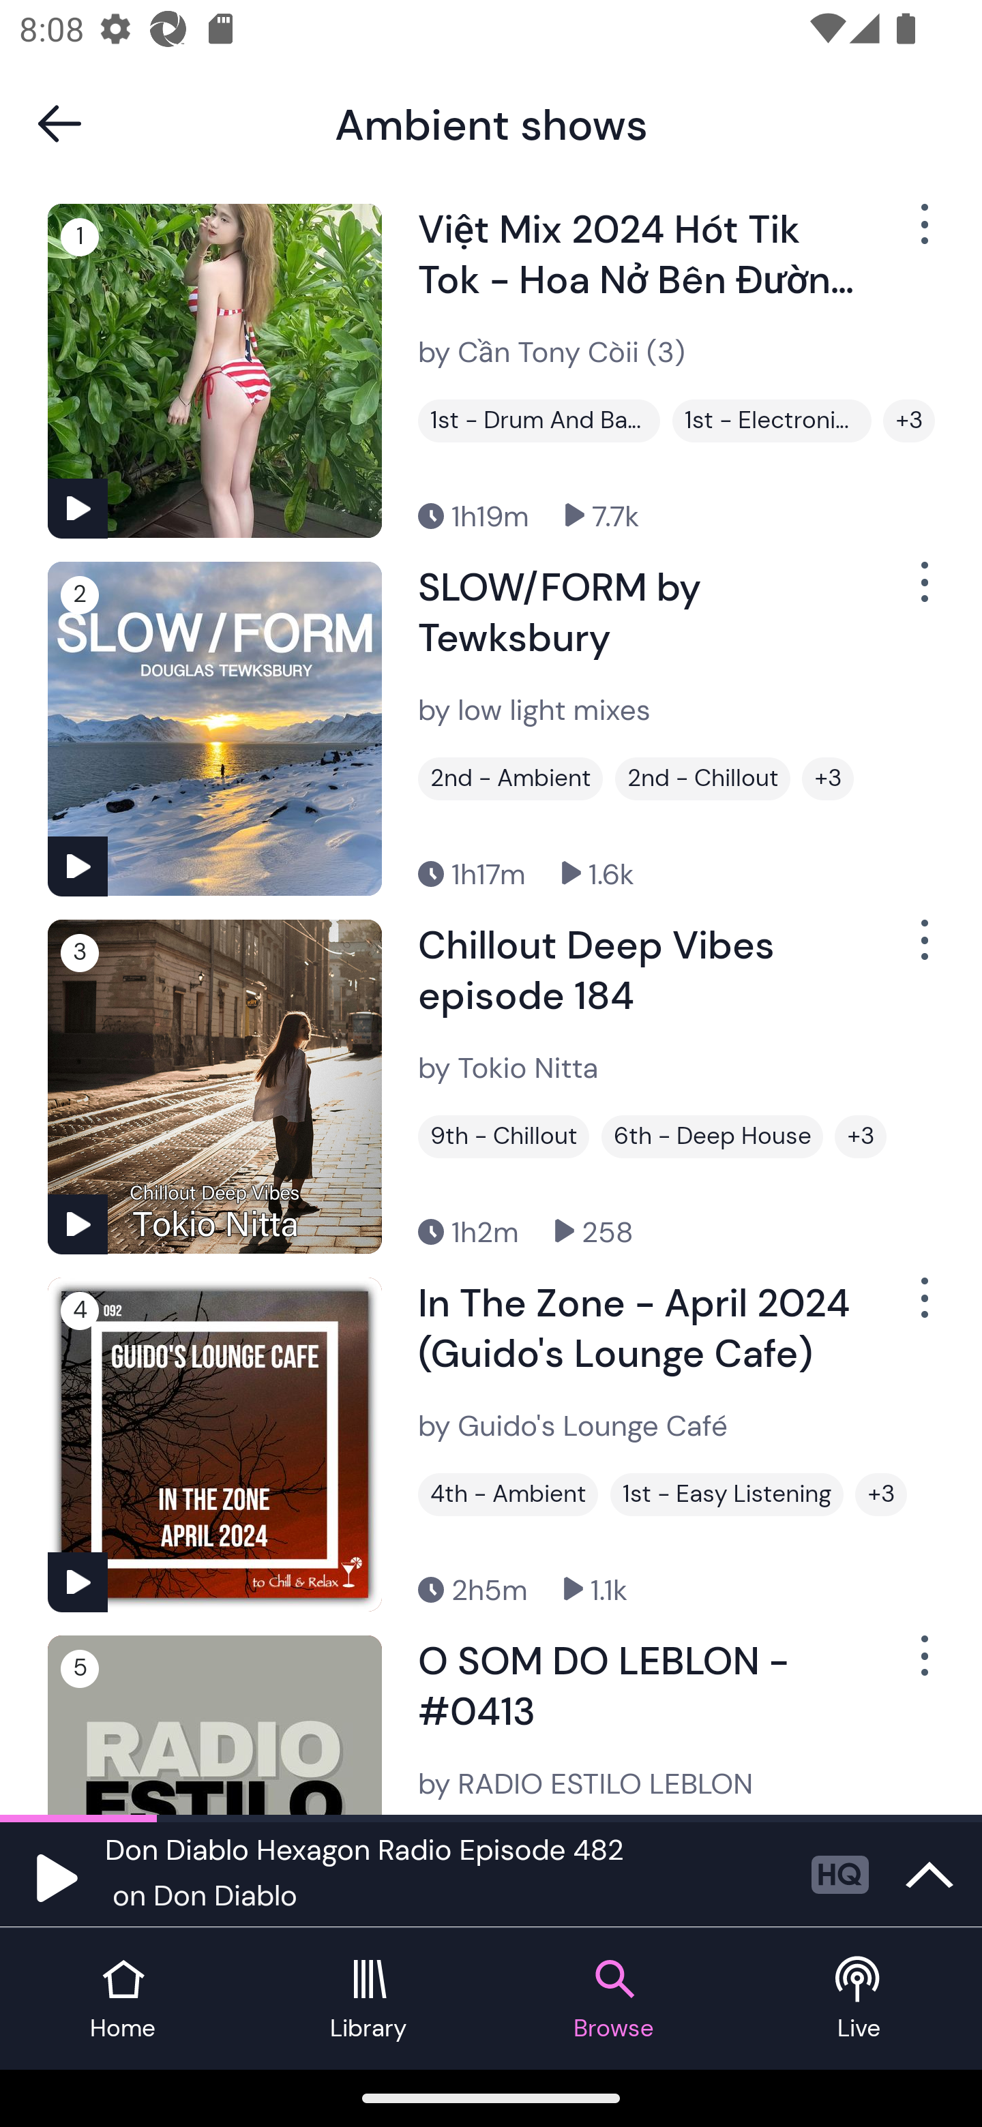 This screenshot has width=982, height=2127. What do you see at coordinates (859, 1999) in the screenshot?
I see `Live tab Live` at bounding box center [859, 1999].